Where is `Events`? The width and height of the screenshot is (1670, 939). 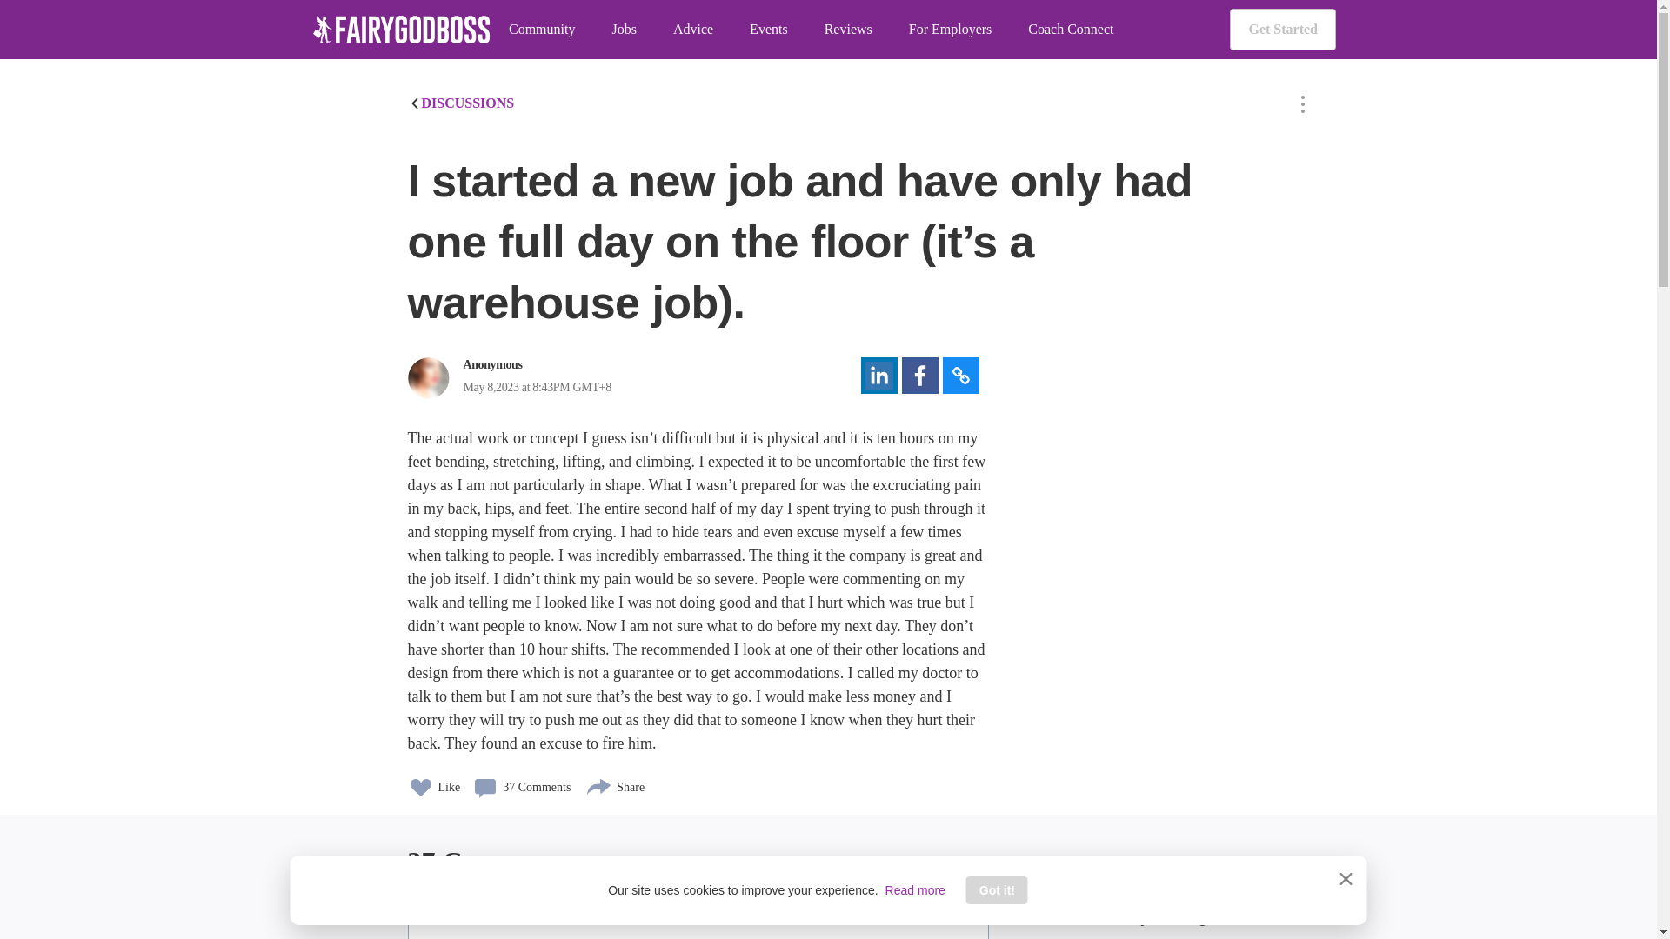 Events is located at coordinates (769, 30).